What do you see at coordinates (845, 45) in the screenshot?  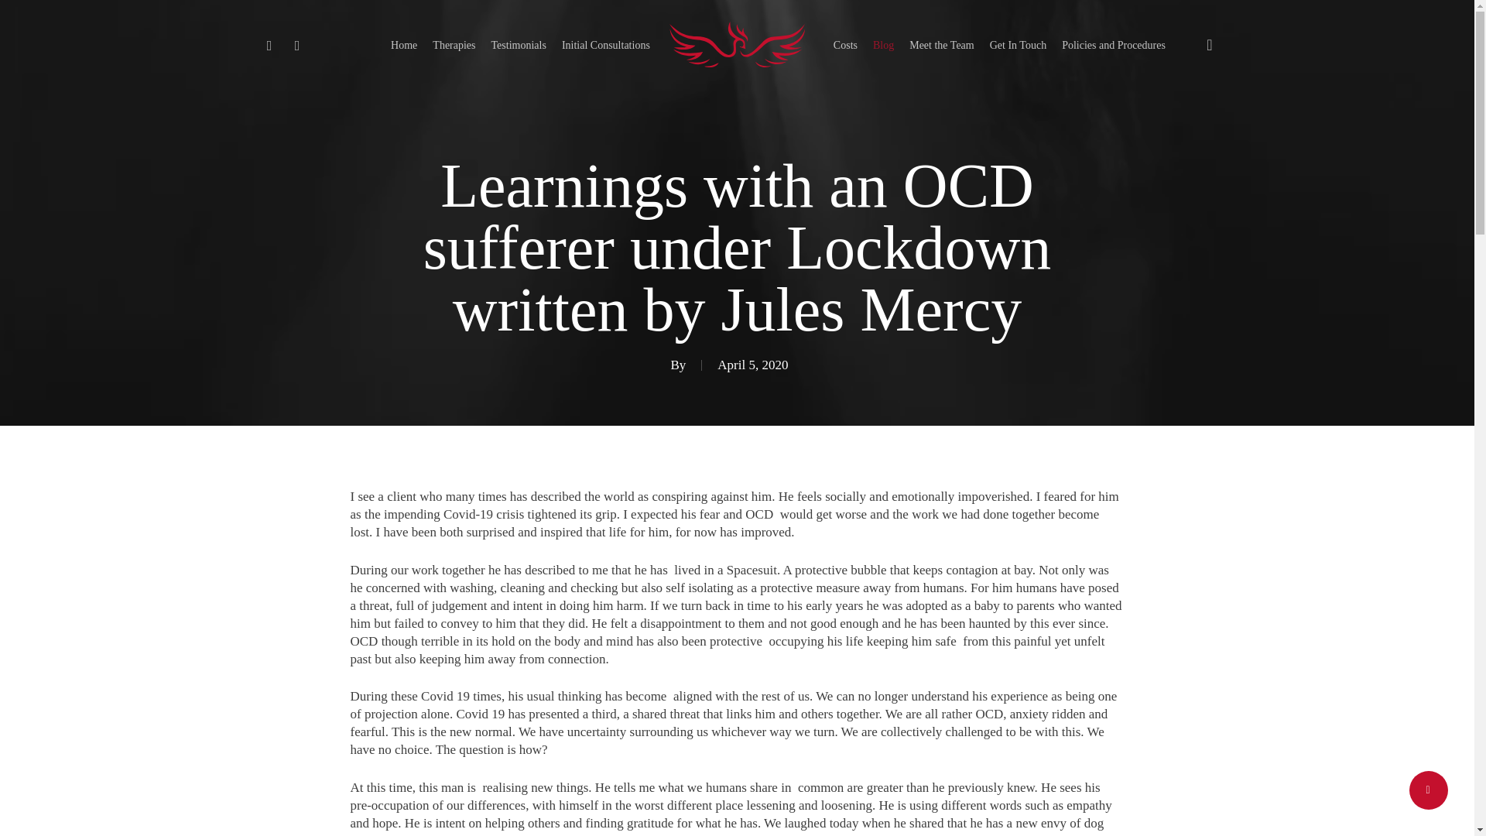 I see `Costs` at bounding box center [845, 45].